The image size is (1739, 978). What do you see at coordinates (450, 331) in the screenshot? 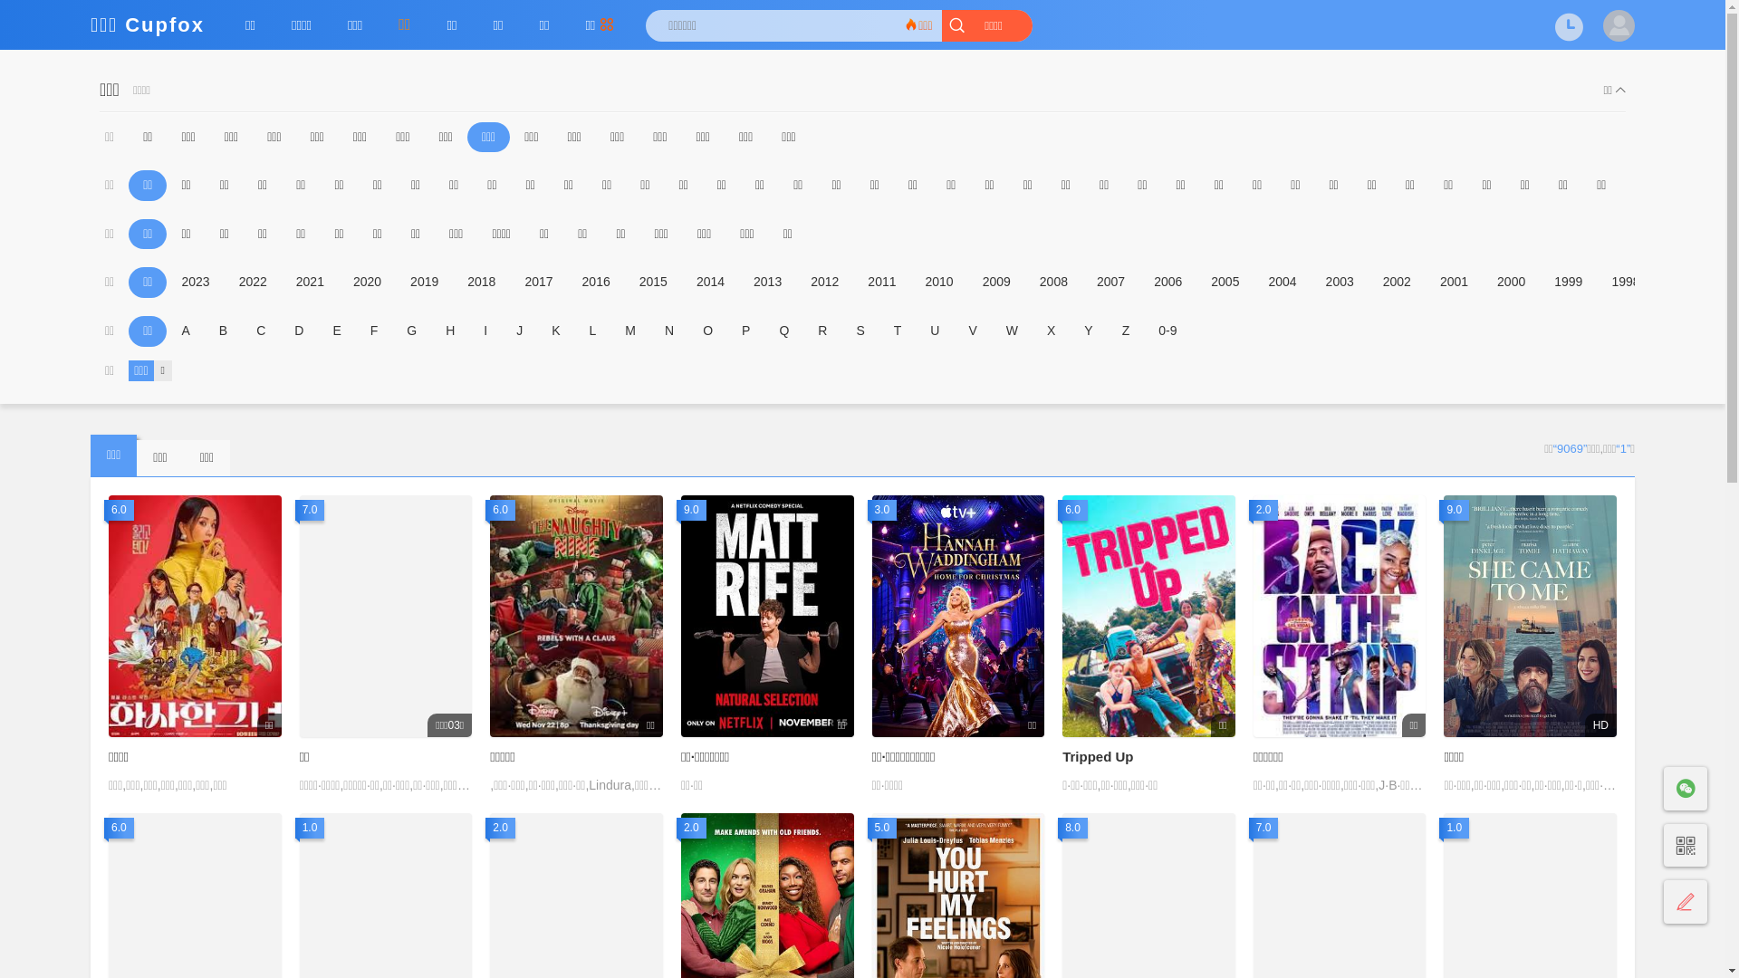
I see `H` at bounding box center [450, 331].